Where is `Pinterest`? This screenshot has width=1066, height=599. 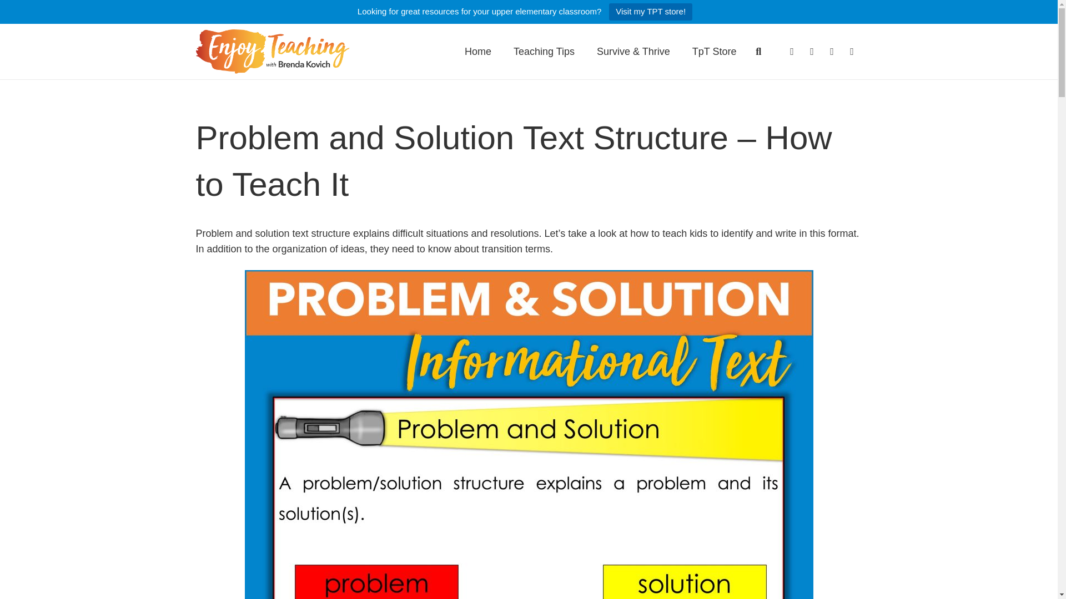
Pinterest is located at coordinates (832, 51).